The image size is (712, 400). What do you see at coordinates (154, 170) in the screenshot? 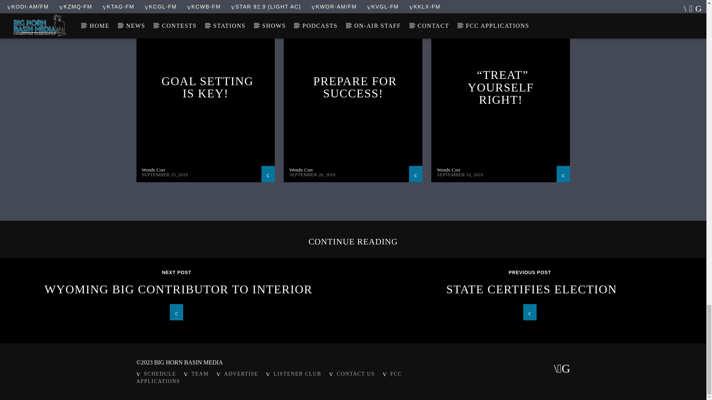
I see `Posts by Wendy Corr` at bounding box center [154, 170].